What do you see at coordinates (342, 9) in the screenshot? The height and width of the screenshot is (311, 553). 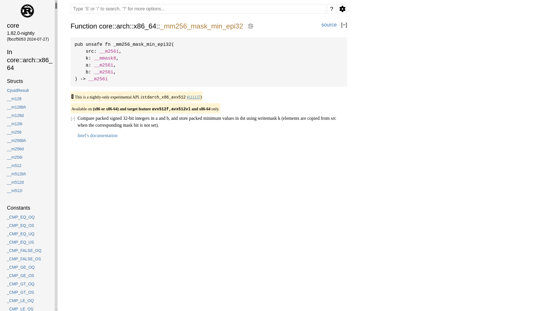 I see `settings` at bounding box center [342, 9].